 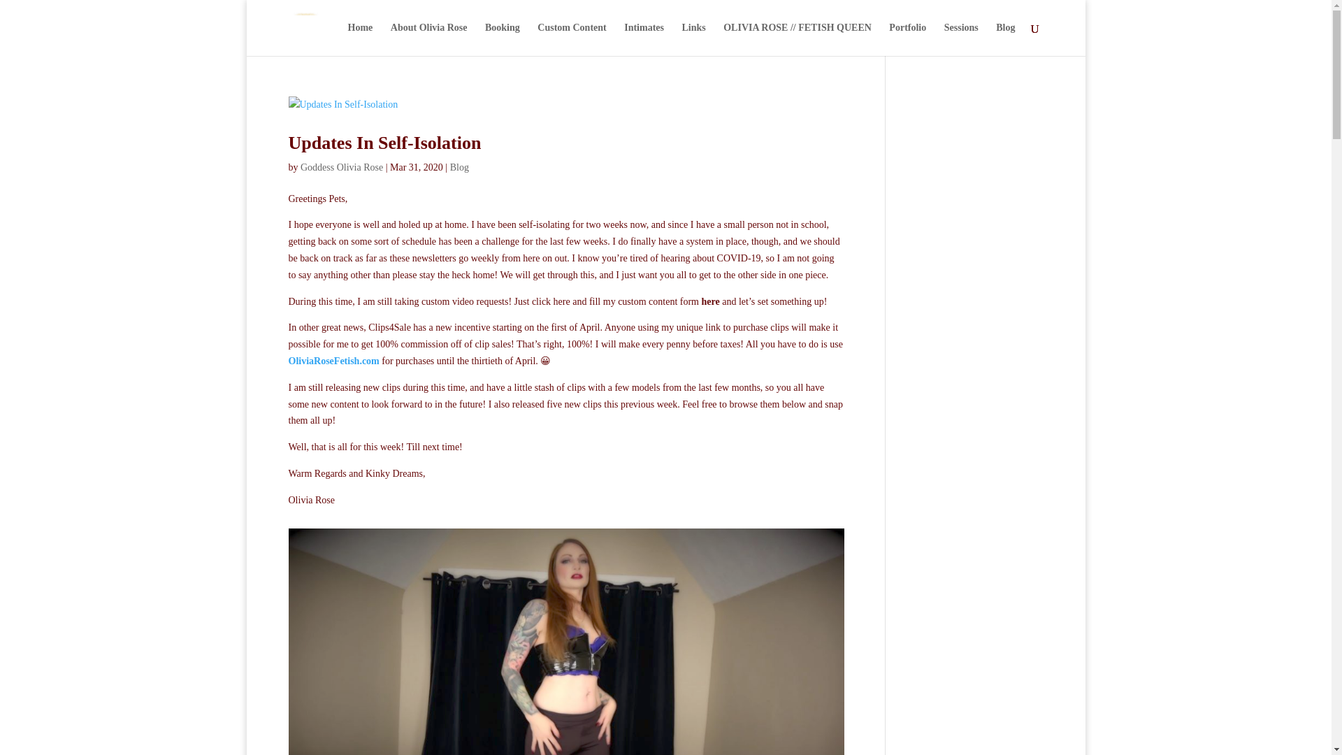 What do you see at coordinates (384, 143) in the screenshot?
I see `Updates In Self-Isolation` at bounding box center [384, 143].